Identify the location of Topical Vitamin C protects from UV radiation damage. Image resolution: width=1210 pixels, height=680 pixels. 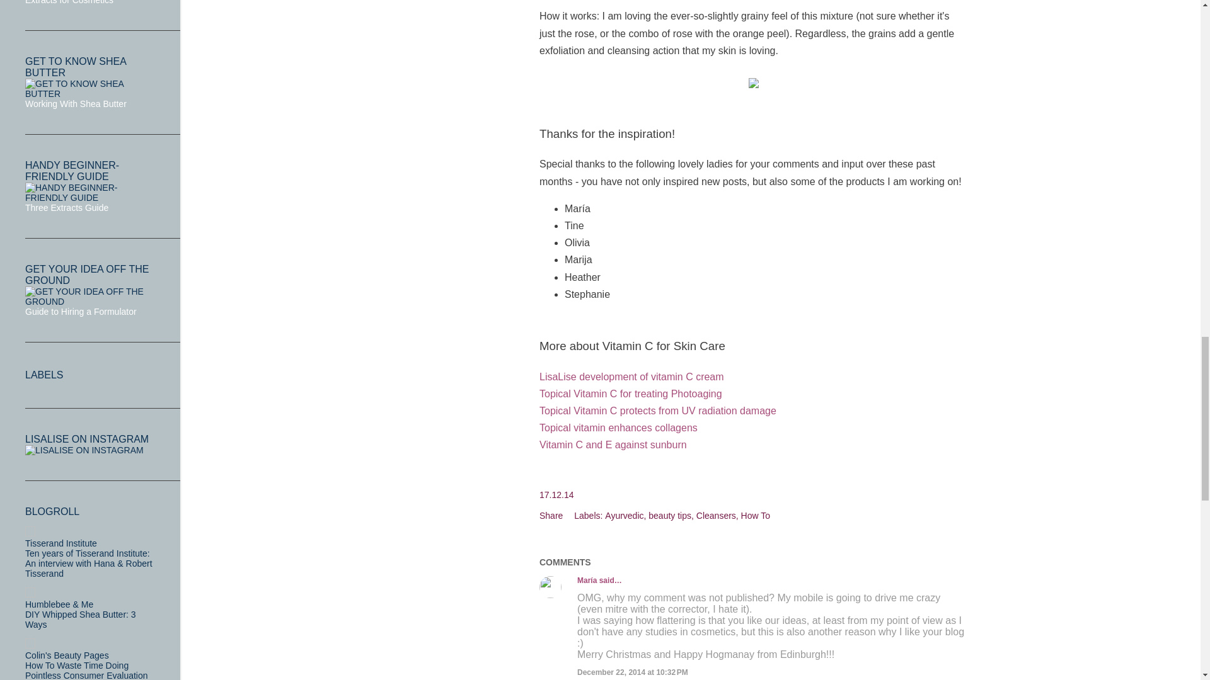
(658, 411).